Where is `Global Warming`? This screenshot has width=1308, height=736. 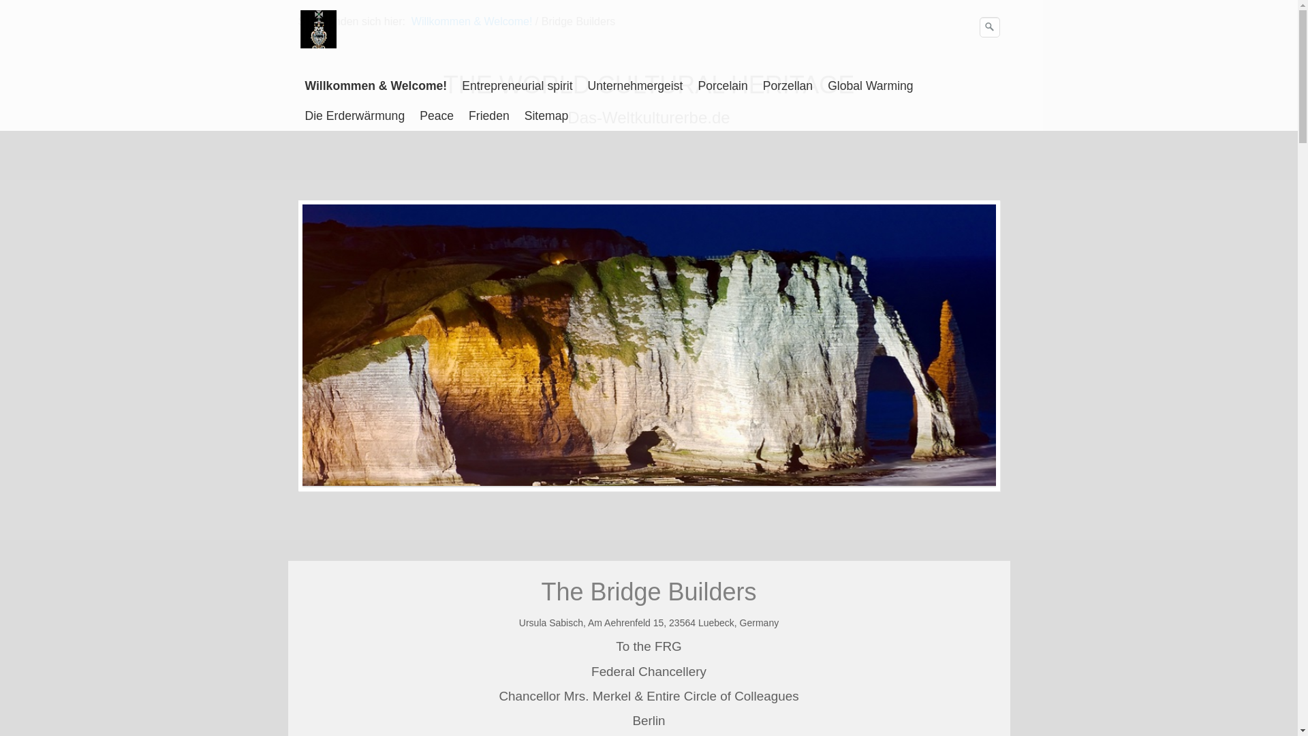 Global Warming is located at coordinates (870, 86).